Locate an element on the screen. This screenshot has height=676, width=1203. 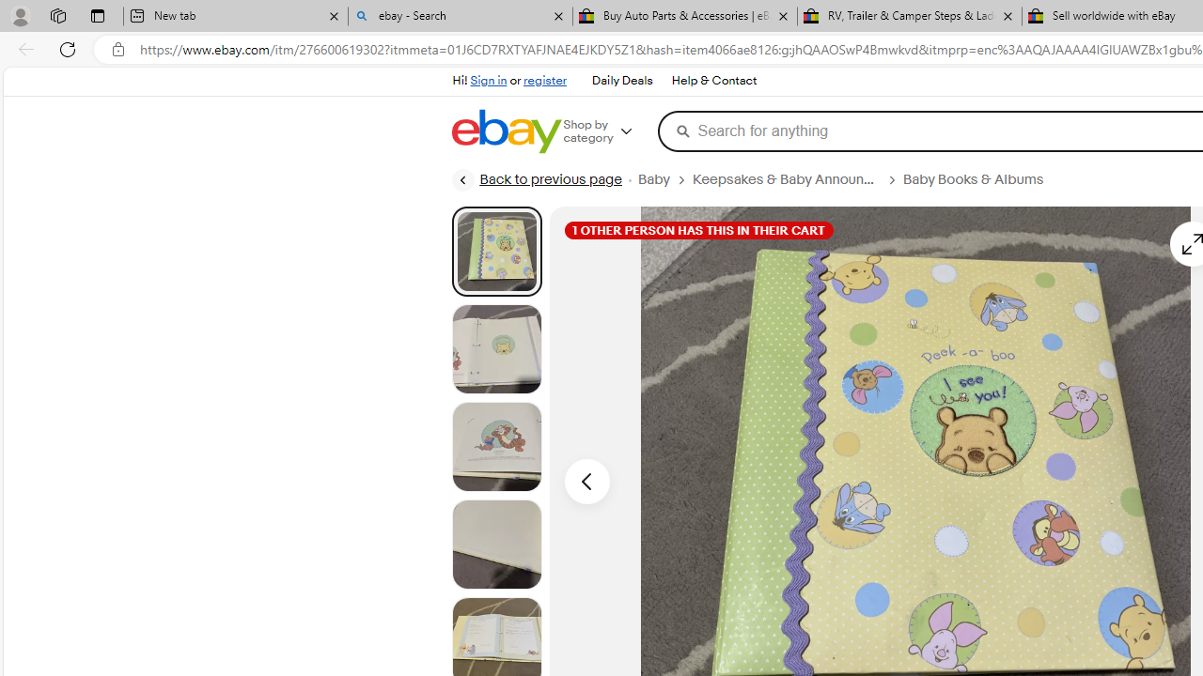
Picture 1 of 22 is located at coordinates (496, 251).